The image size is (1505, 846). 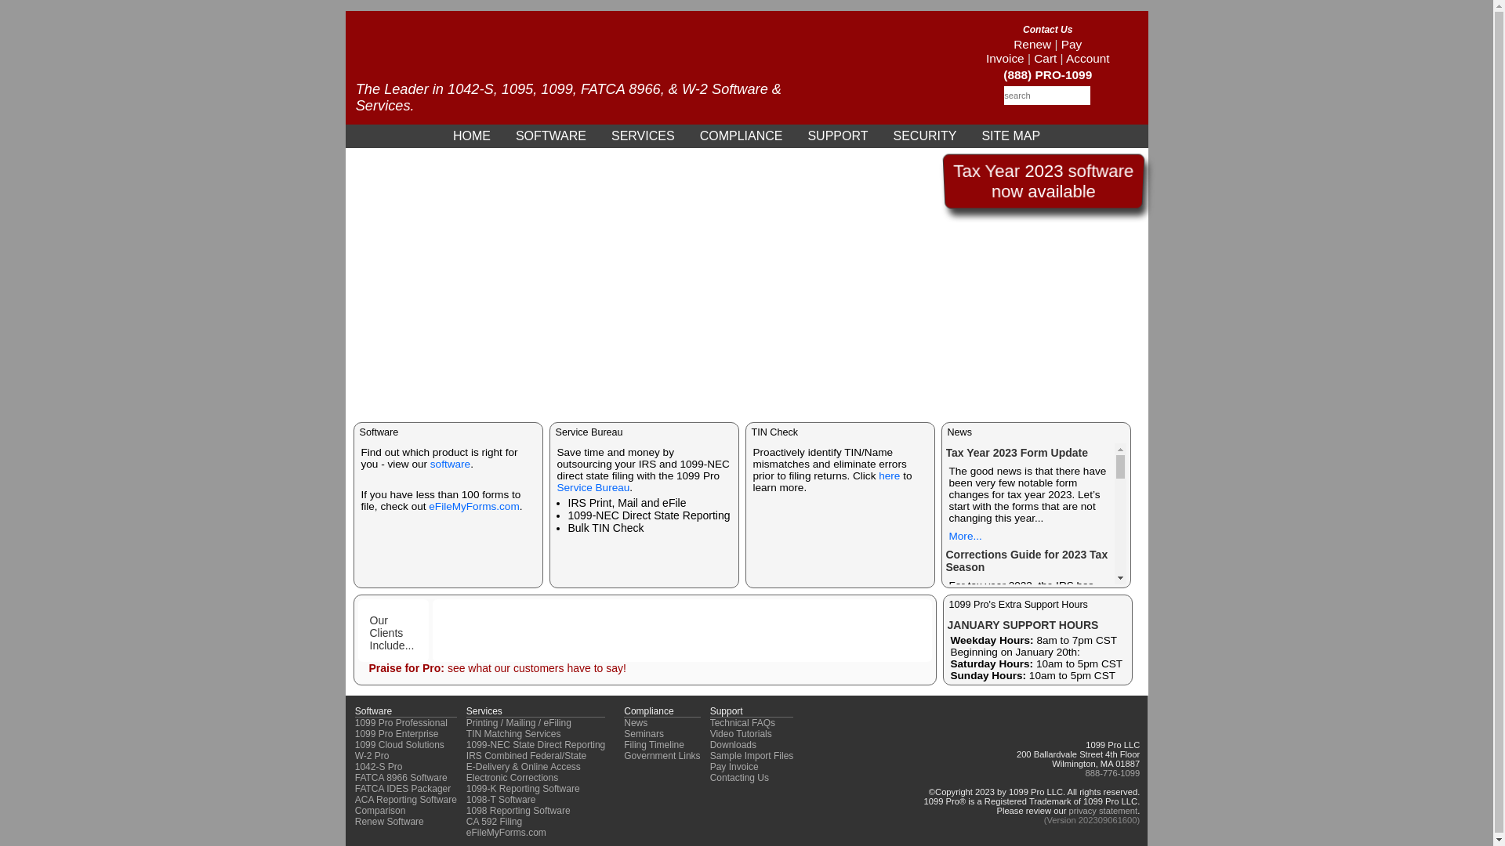 I want to click on Government Links, so click(x=662, y=756).